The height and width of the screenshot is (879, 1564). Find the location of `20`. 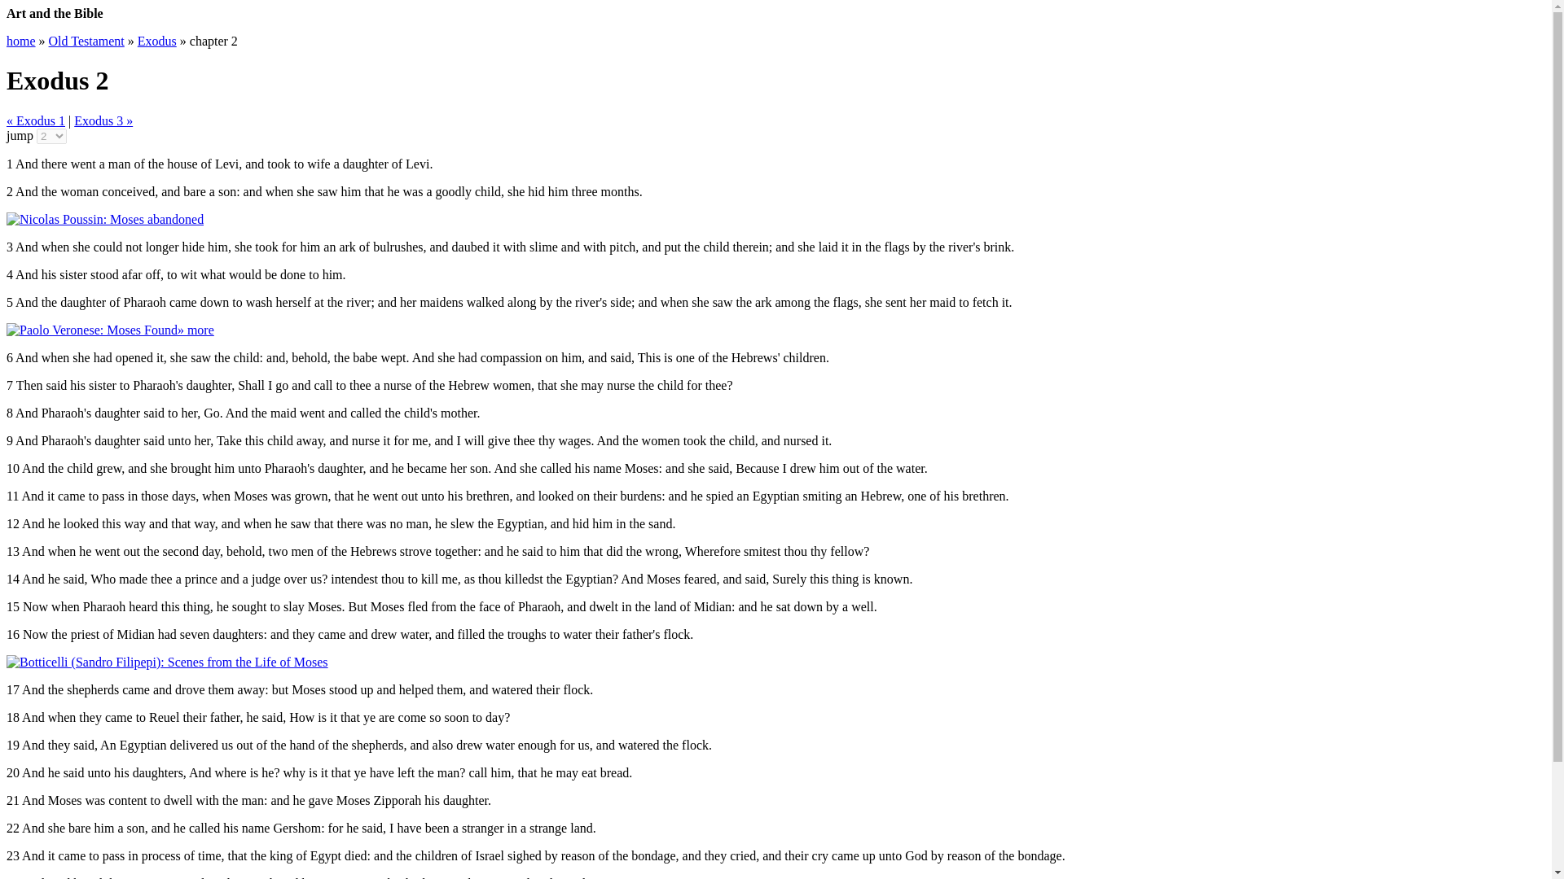

20 is located at coordinates (12, 772).